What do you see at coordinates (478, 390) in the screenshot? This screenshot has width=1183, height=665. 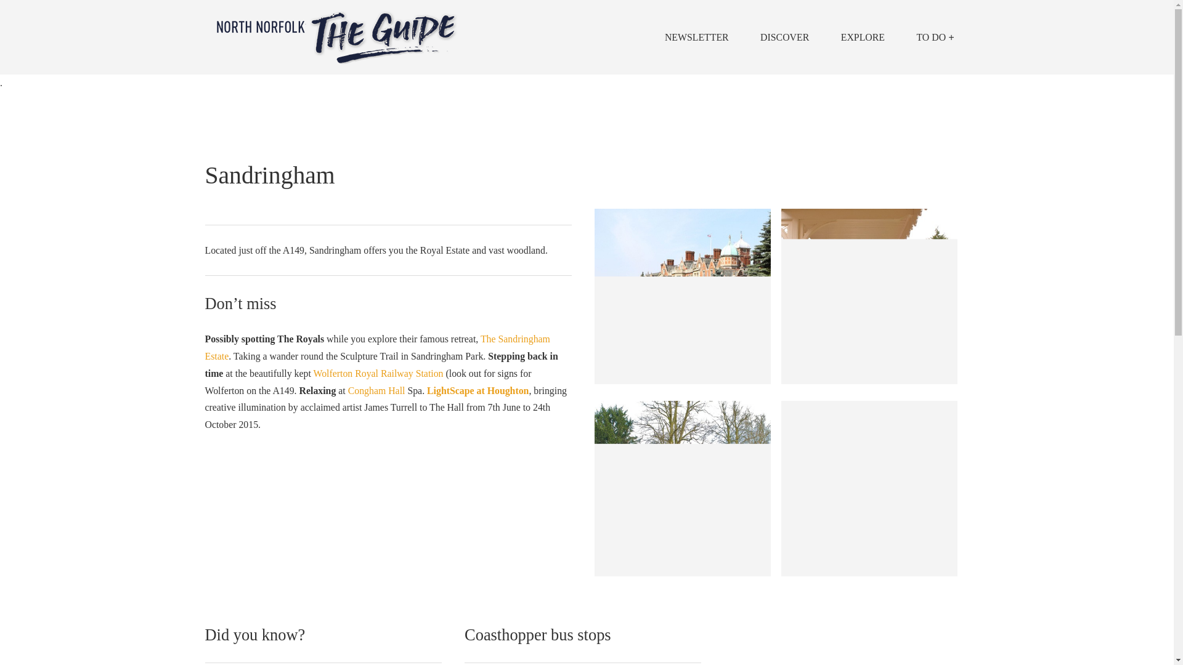 I see `LightScape at Houghton` at bounding box center [478, 390].